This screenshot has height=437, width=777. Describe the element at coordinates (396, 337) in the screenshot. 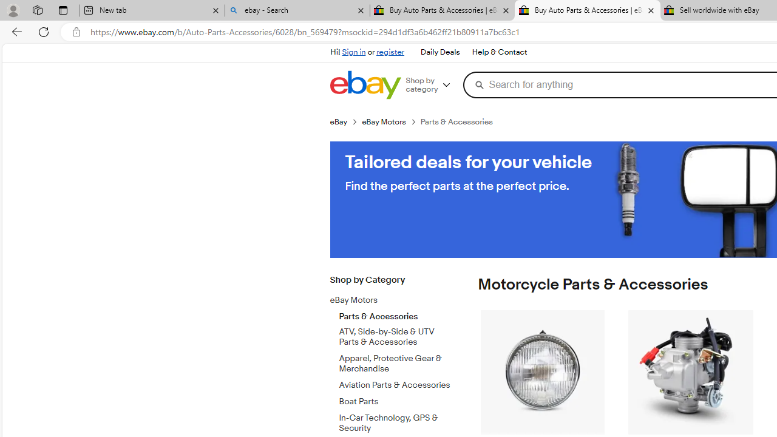

I see `ATV, Side-by-Side & UTV Parts & Accessories` at that location.